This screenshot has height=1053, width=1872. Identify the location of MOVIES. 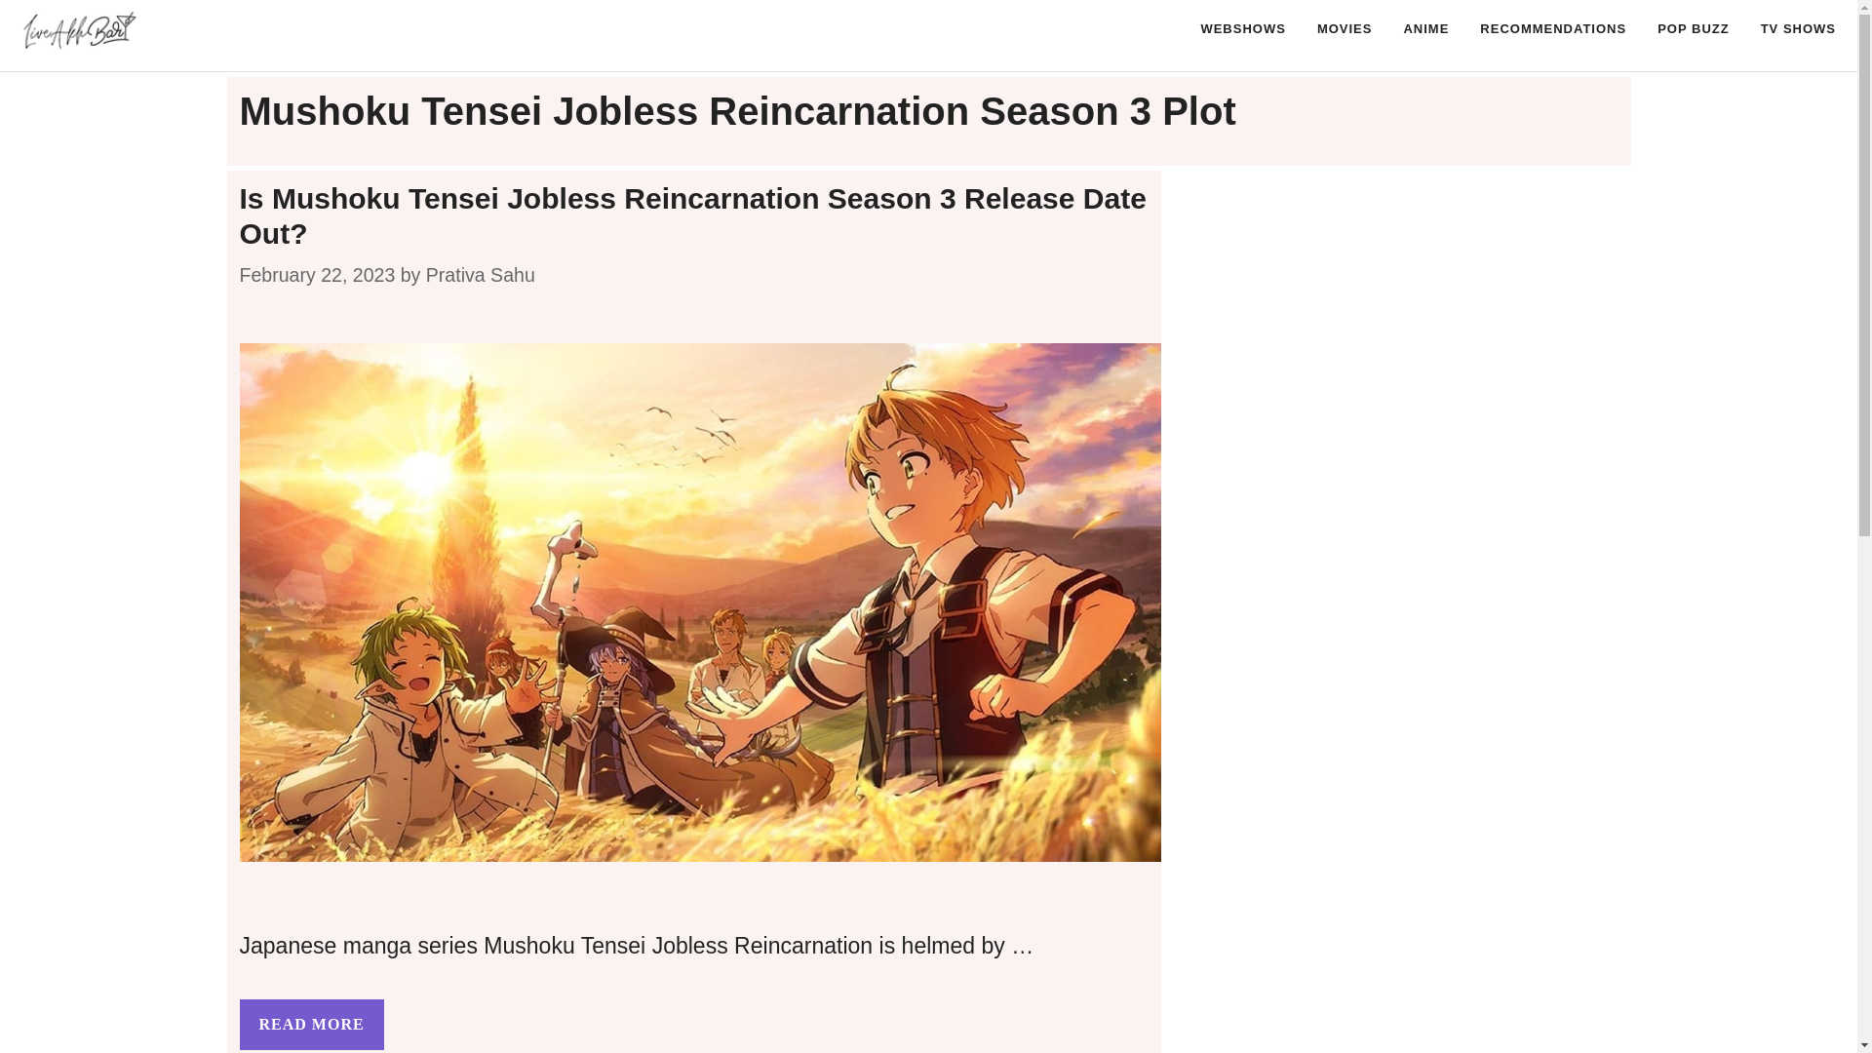
(1345, 29).